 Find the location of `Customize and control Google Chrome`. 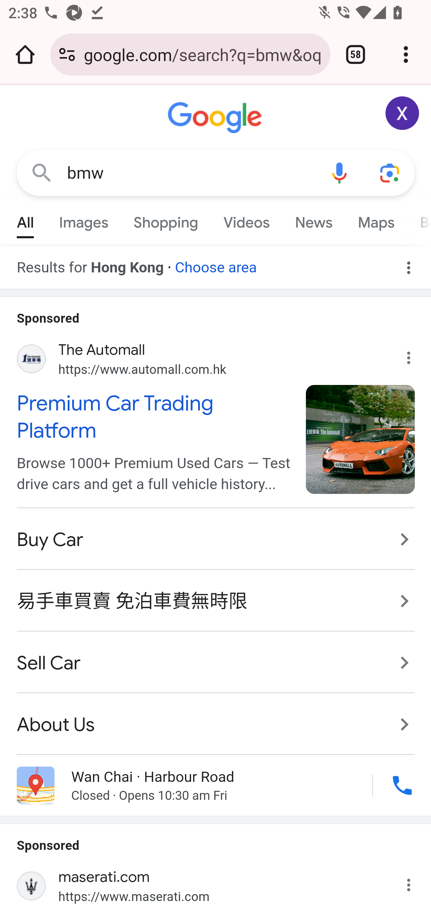

Customize and control Google Chrome is located at coordinates (406, 54).